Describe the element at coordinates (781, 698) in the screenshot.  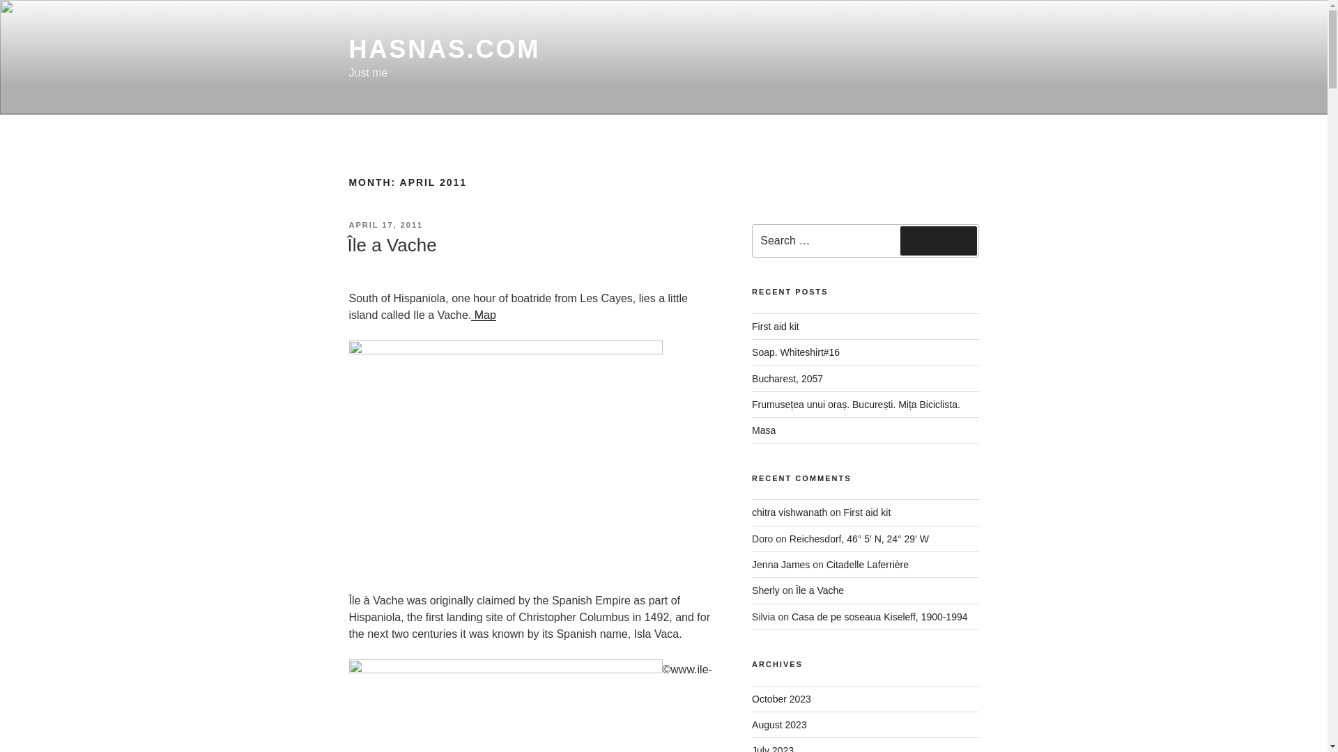
I see `October 2023` at that location.